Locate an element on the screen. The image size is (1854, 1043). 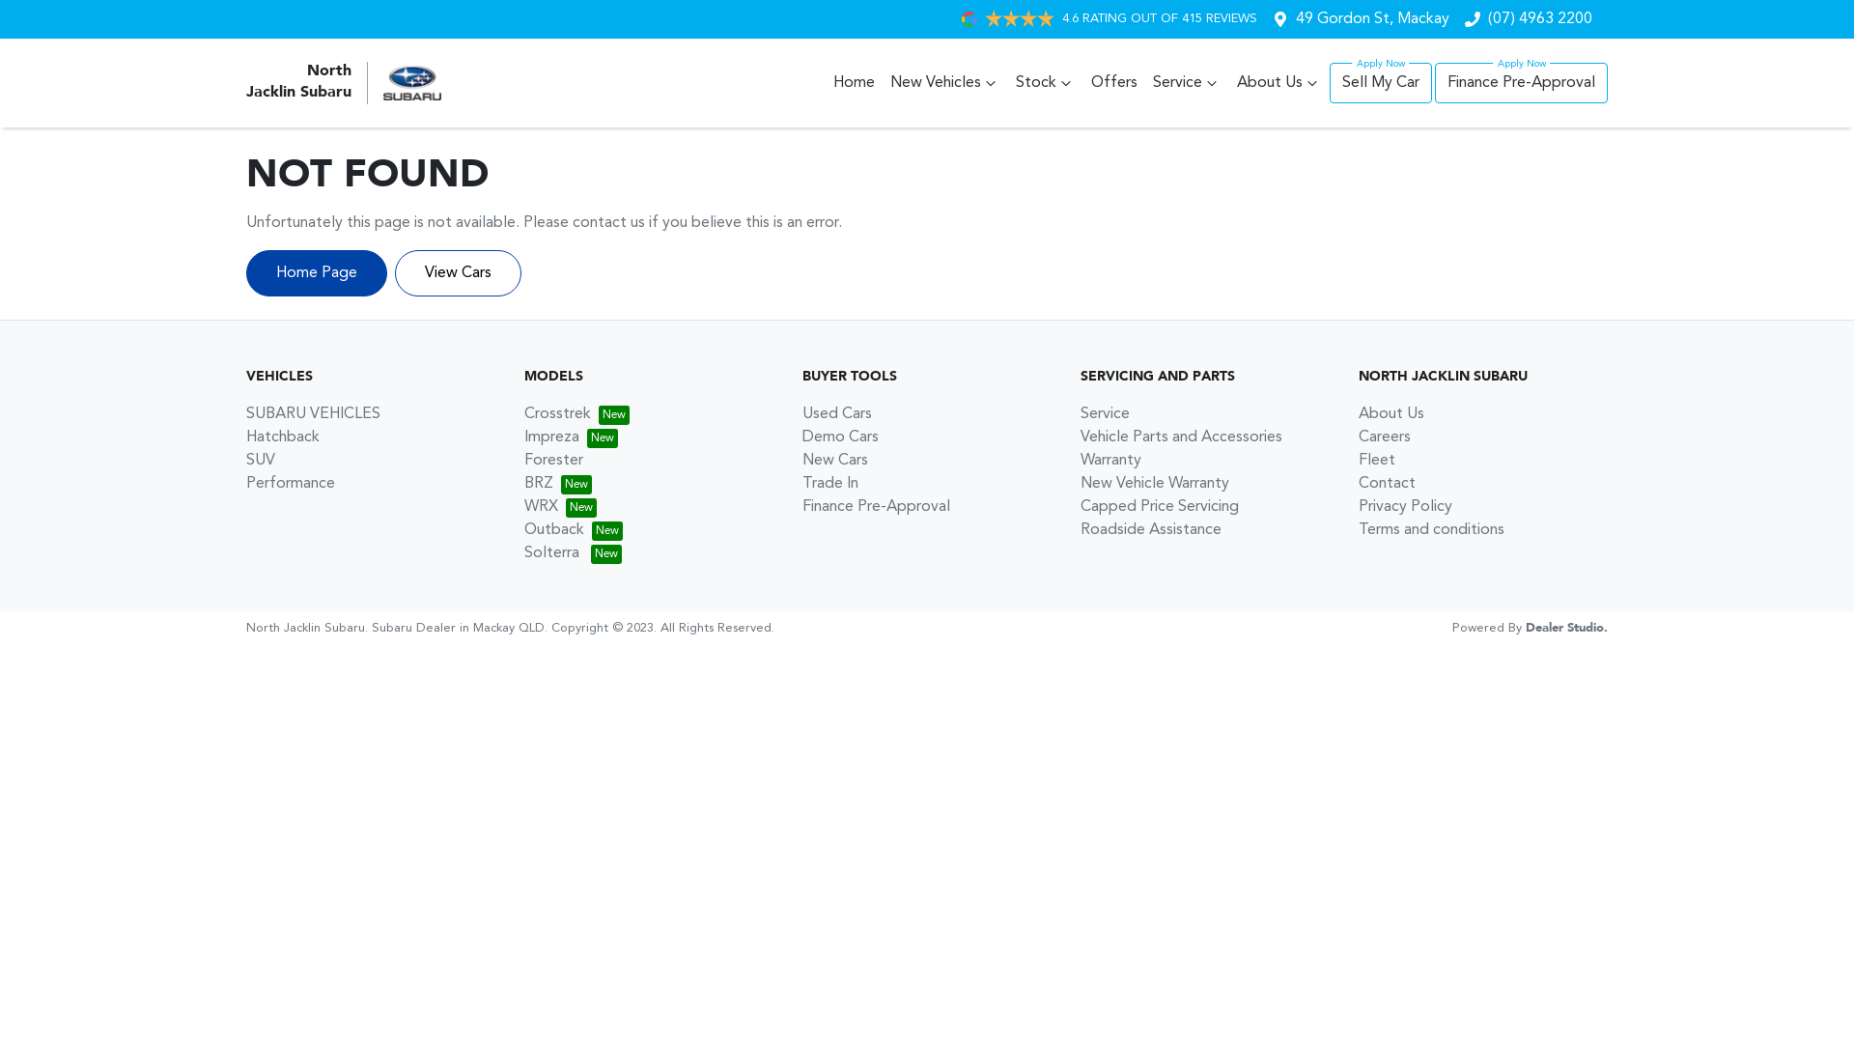
New Cars is located at coordinates (835, 461).